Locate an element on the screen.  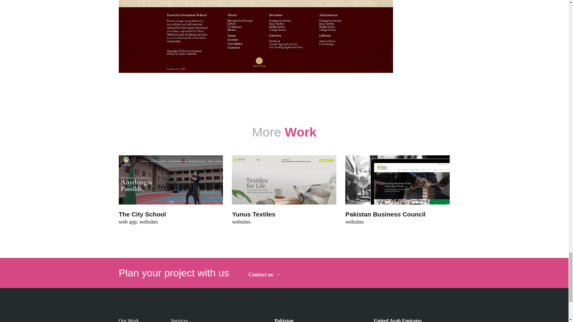
Pakistan Business Council is located at coordinates (388, 214).